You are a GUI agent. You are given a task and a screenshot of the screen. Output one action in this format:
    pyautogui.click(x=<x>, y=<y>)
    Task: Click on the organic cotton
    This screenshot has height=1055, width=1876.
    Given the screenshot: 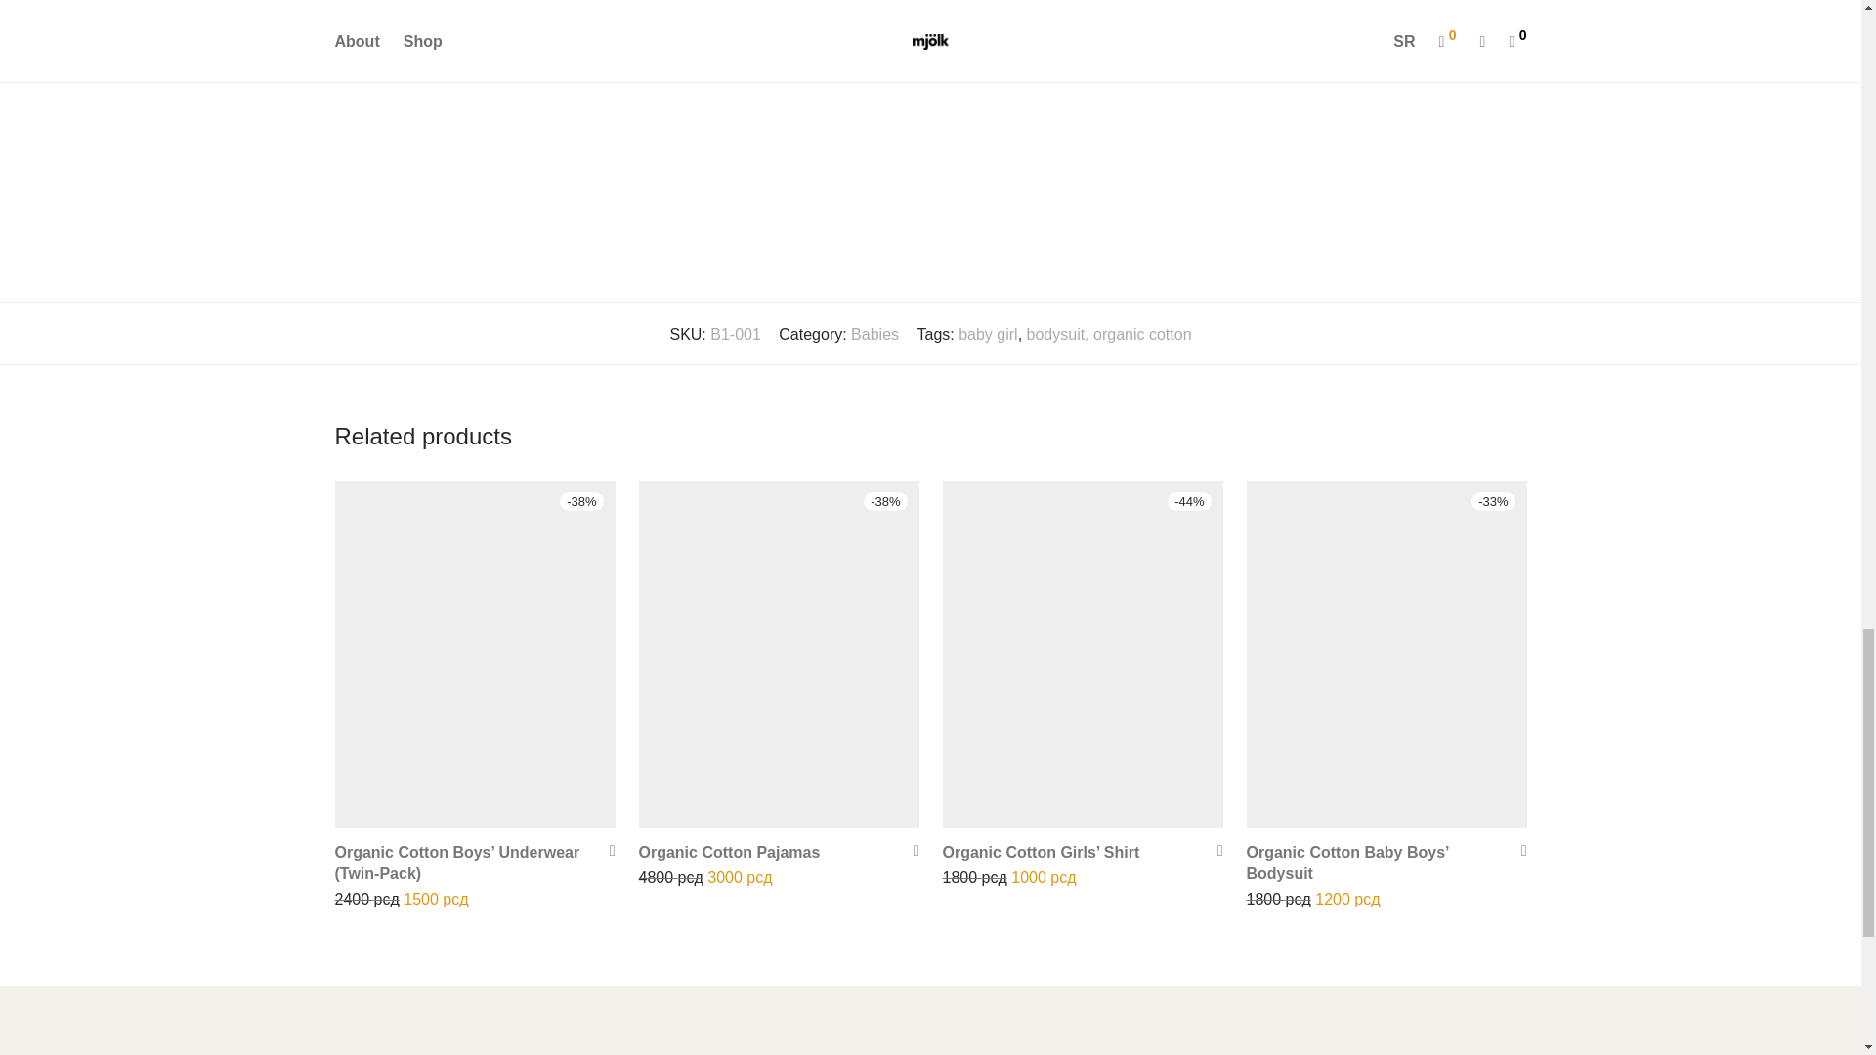 What is the action you would take?
    pyautogui.click(x=1142, y=334)
    